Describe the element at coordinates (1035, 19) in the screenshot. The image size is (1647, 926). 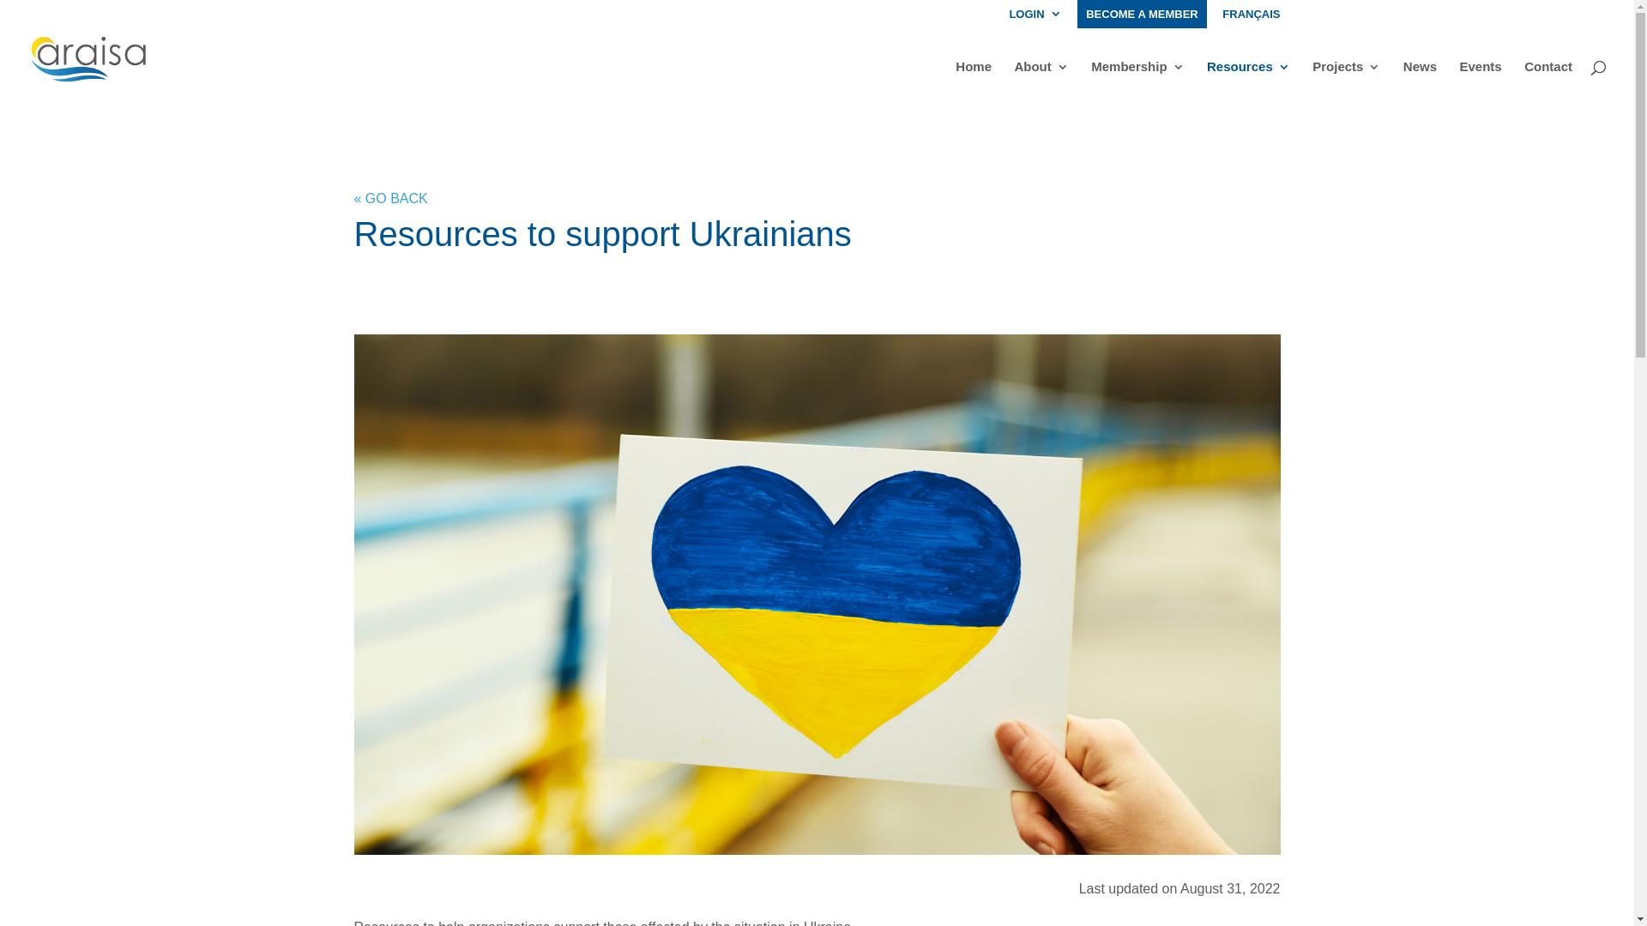
I see `LOGIN` at that location.